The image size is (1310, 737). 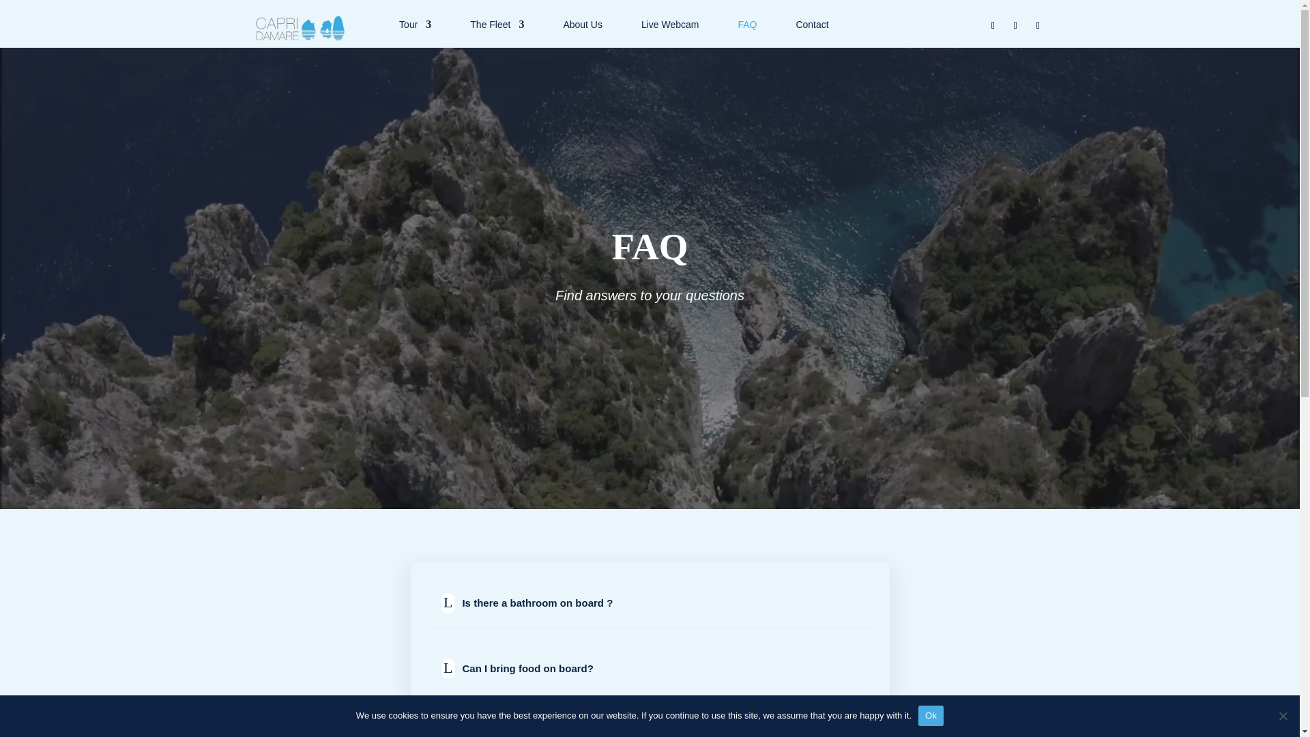 What do you see at coordinates (1283, 715) in the screenshot?
I see `No` at bounding box center [1283, 715].